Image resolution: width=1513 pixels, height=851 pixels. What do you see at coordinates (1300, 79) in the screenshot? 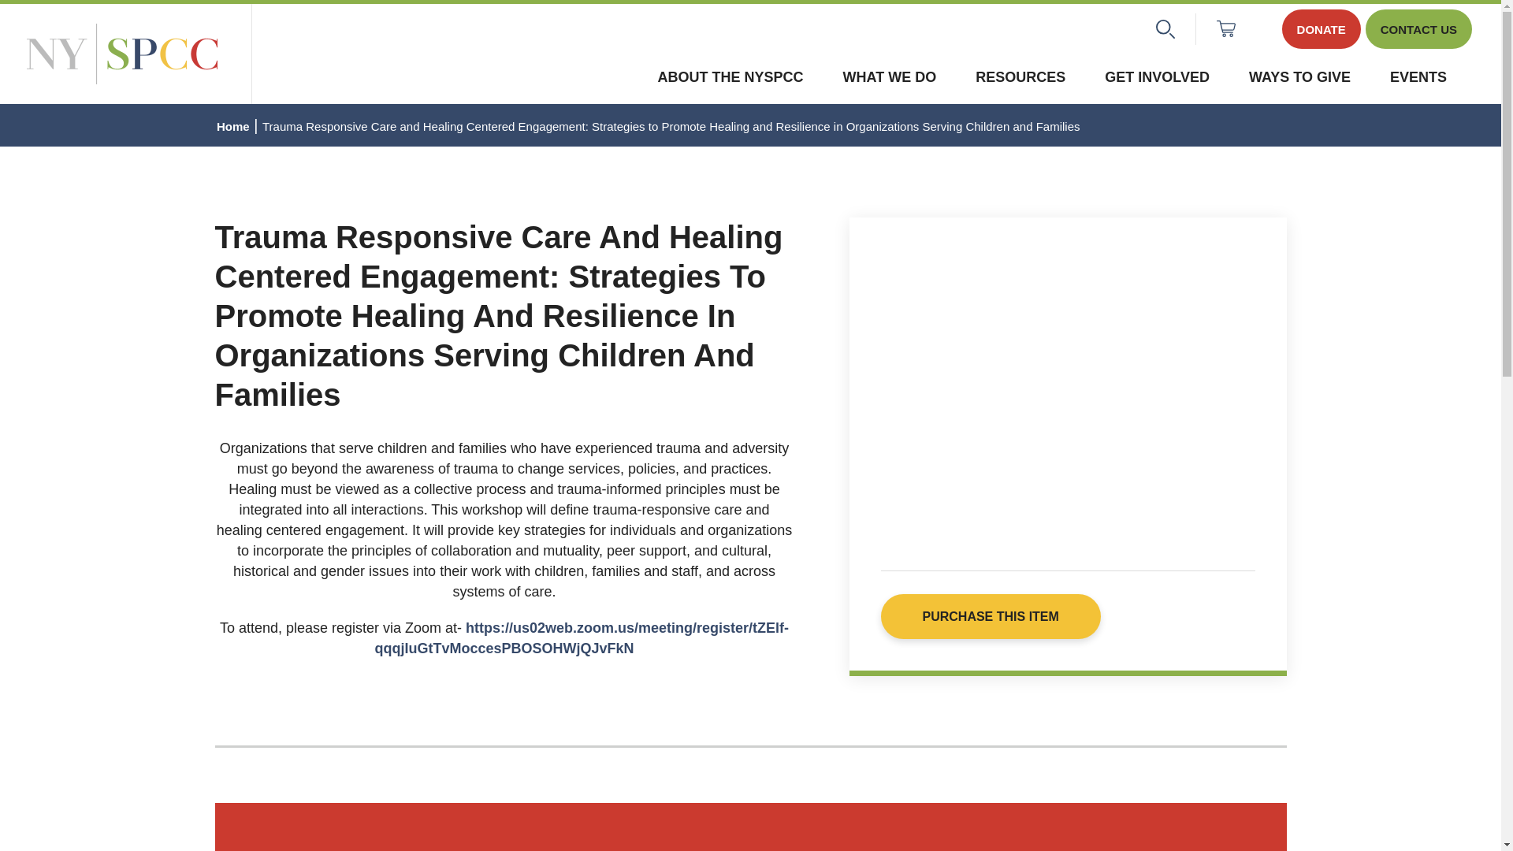
I see `WAYS TO GIVE` at bounding box center [1300, 79].